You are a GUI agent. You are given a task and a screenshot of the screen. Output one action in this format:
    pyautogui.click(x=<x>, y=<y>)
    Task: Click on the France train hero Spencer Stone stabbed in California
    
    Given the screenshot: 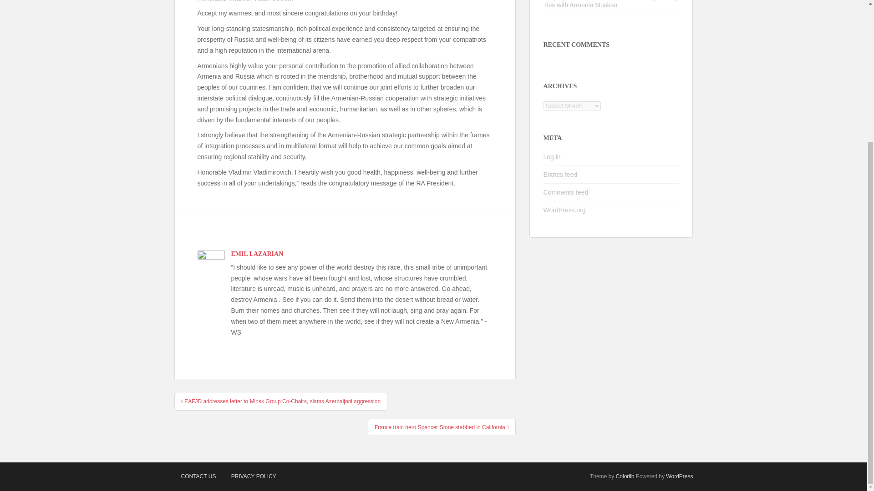 What is the action you would take?
    pyautogui.click(x=442, y=427)
    